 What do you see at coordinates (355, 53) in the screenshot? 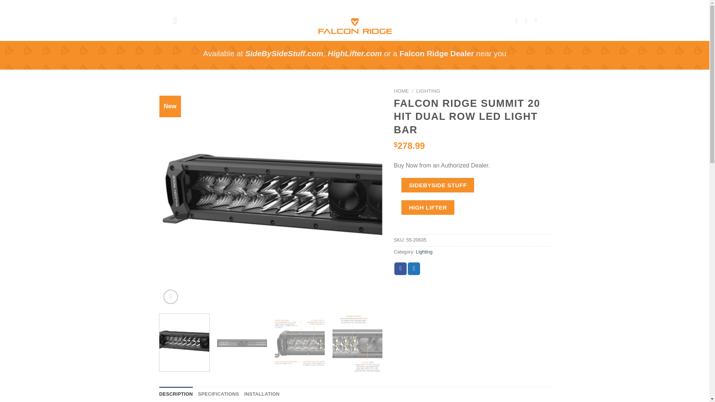
I see `HighLifter.com` at bounding box center [355, 53].